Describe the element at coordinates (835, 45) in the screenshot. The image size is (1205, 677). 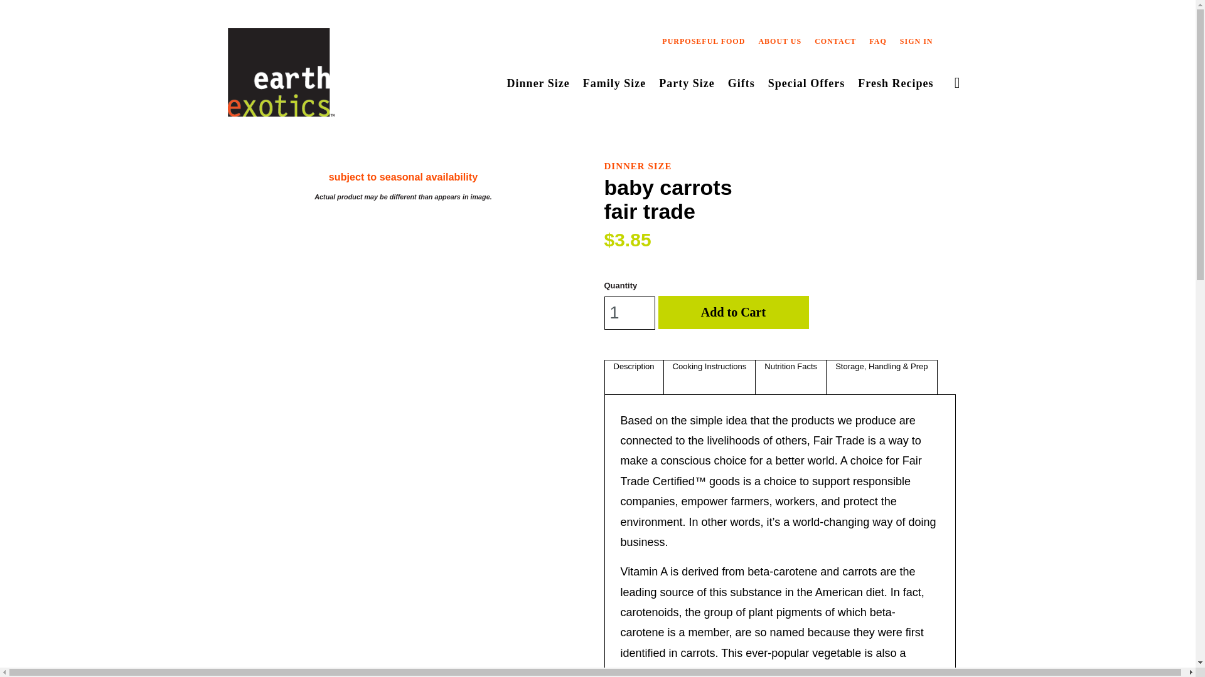
I see `Contact` at that location.